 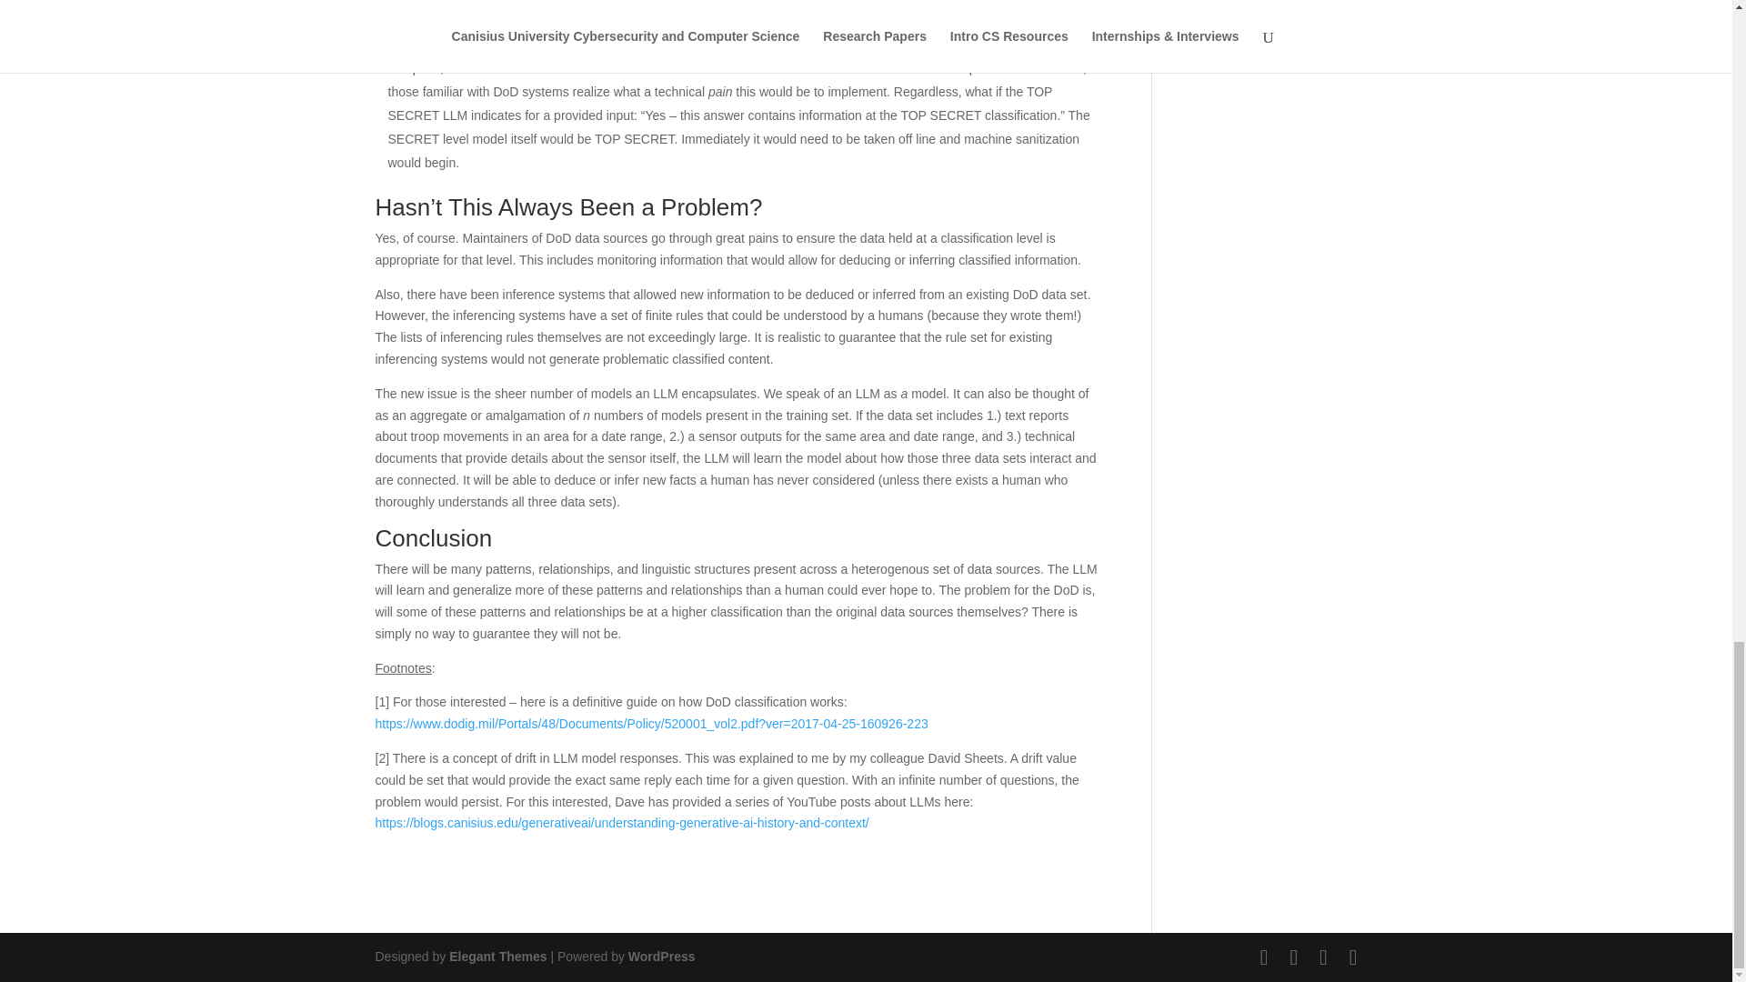 I want to click on WordPress, so click(x=662, y=957).